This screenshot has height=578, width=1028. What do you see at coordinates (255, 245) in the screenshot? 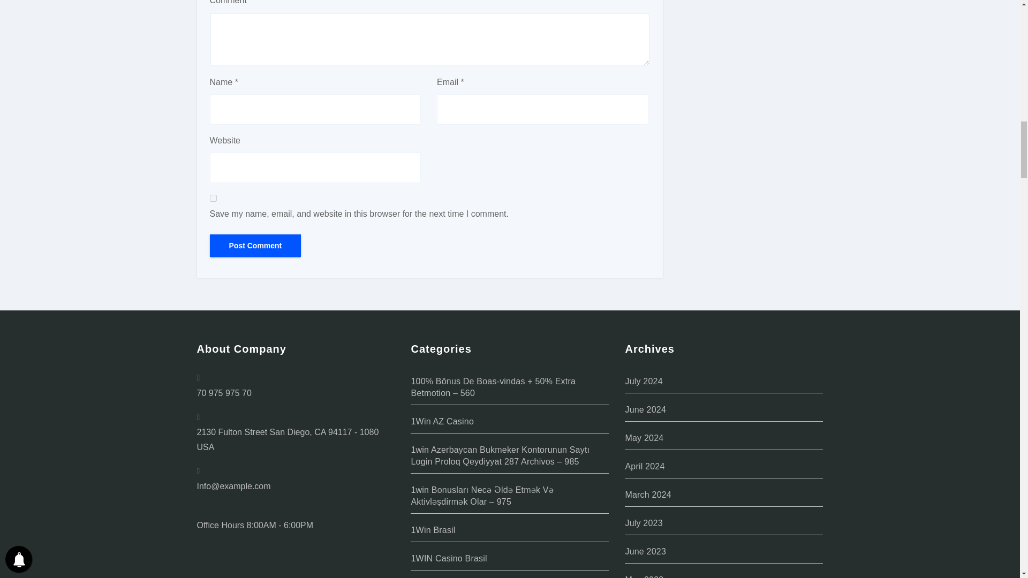
I see `Post Comment` at bounding box center [255, 245].